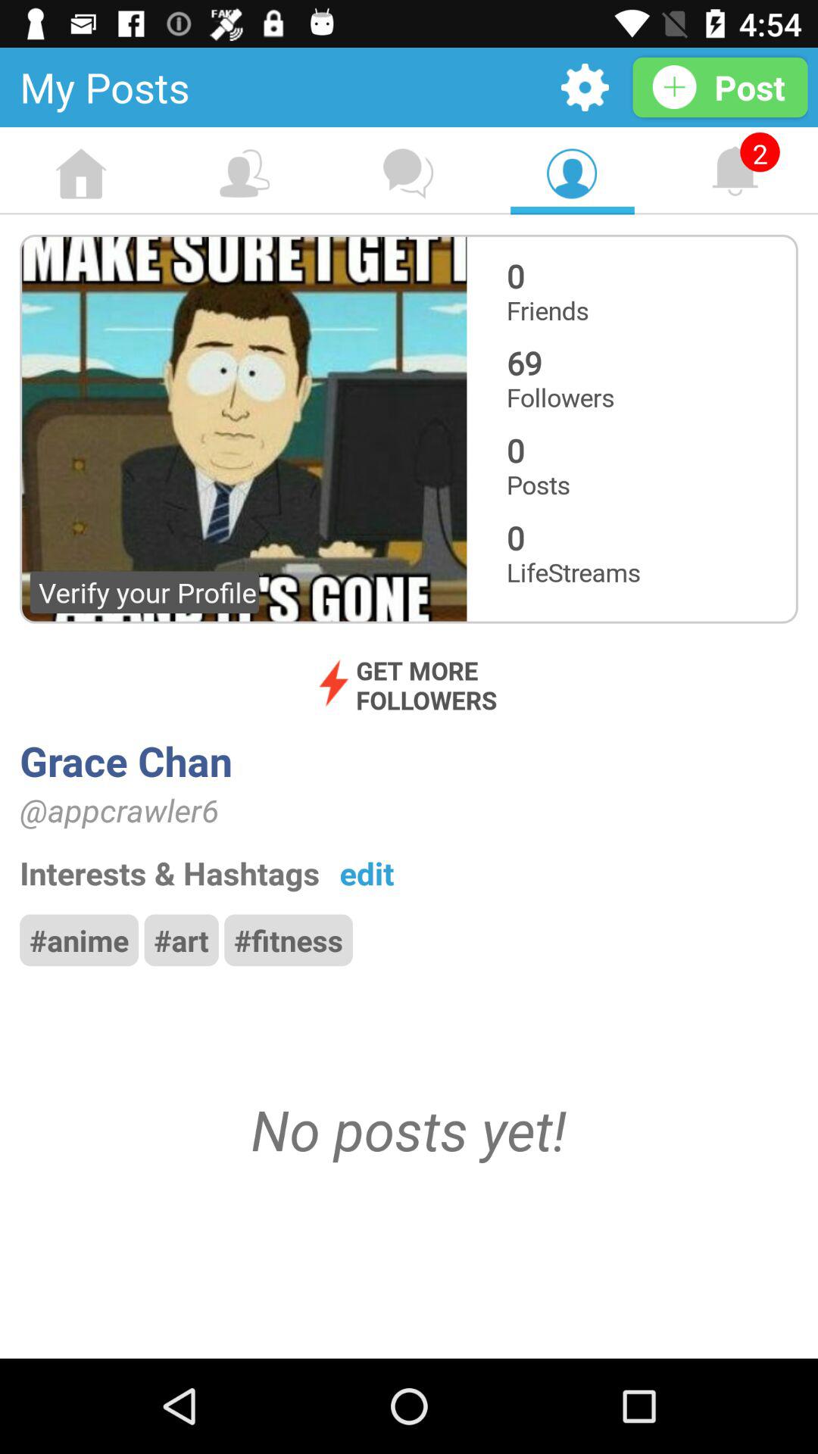 This screenshot has height=1454, width=818. What do you see at coordinates (243, 429) in the screenshot?
I see `select icon next to 0
friends icon` at bounding box center [243, 429].